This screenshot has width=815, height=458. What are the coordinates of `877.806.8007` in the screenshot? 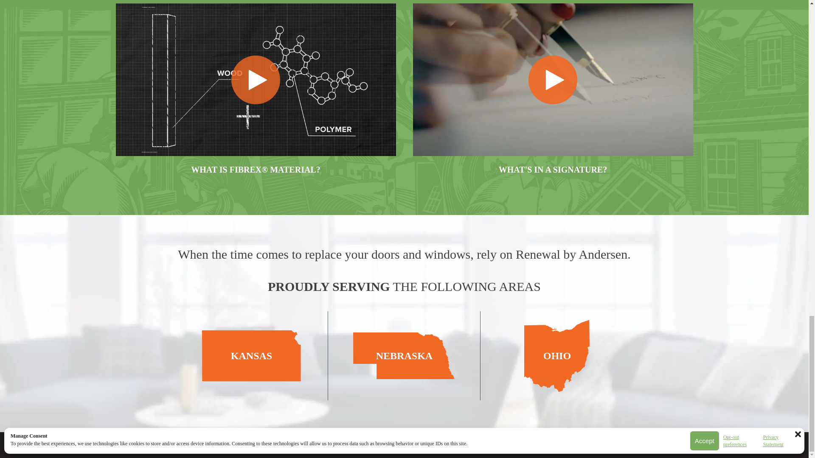 It's located at (473, 445).